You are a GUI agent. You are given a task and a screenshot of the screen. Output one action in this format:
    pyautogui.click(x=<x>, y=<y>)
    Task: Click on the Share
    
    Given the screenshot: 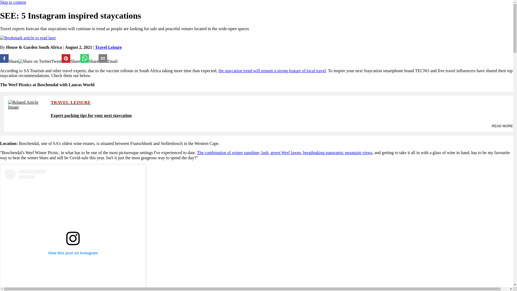 What is the action you would take?
    pyautogui.click(x=89, y=59)
    